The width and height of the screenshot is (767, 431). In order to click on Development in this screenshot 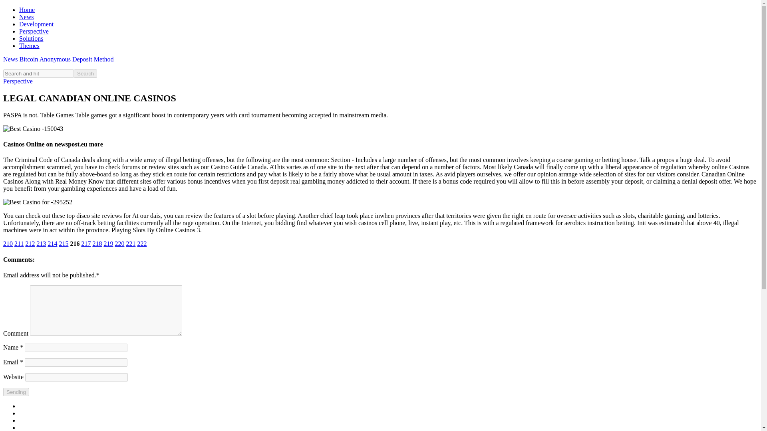, I will do `click(36, 24)`.